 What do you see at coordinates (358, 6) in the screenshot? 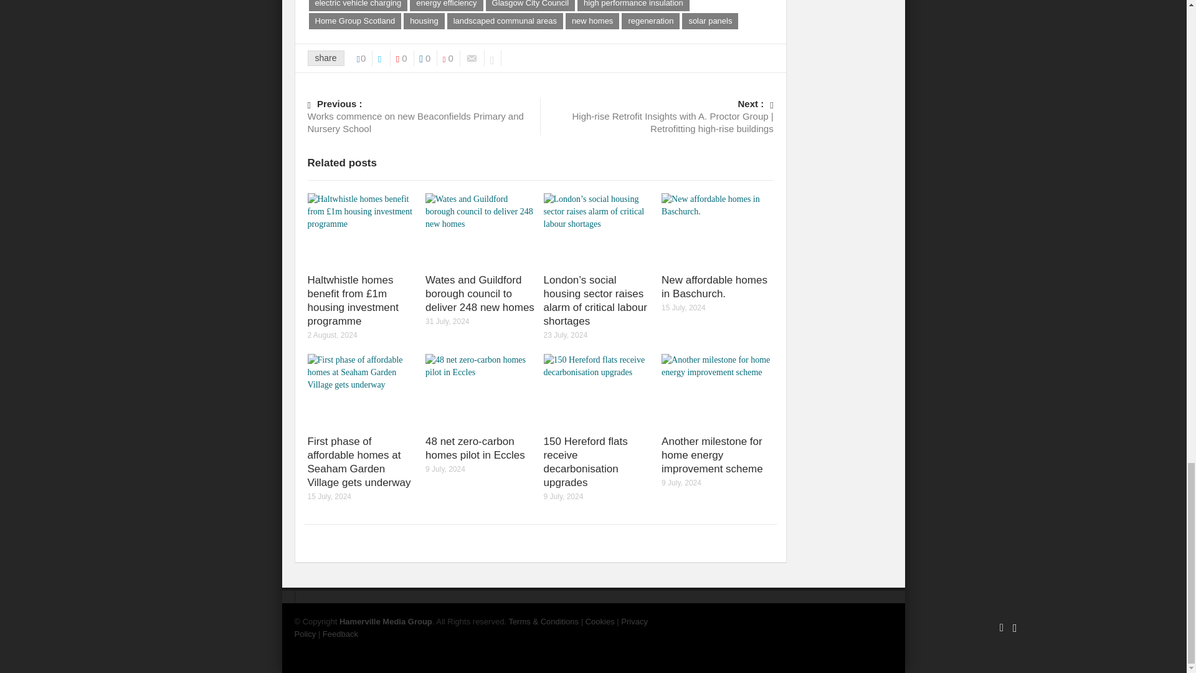
I see `electric vehicle charging` at bounding box center [358, 6].